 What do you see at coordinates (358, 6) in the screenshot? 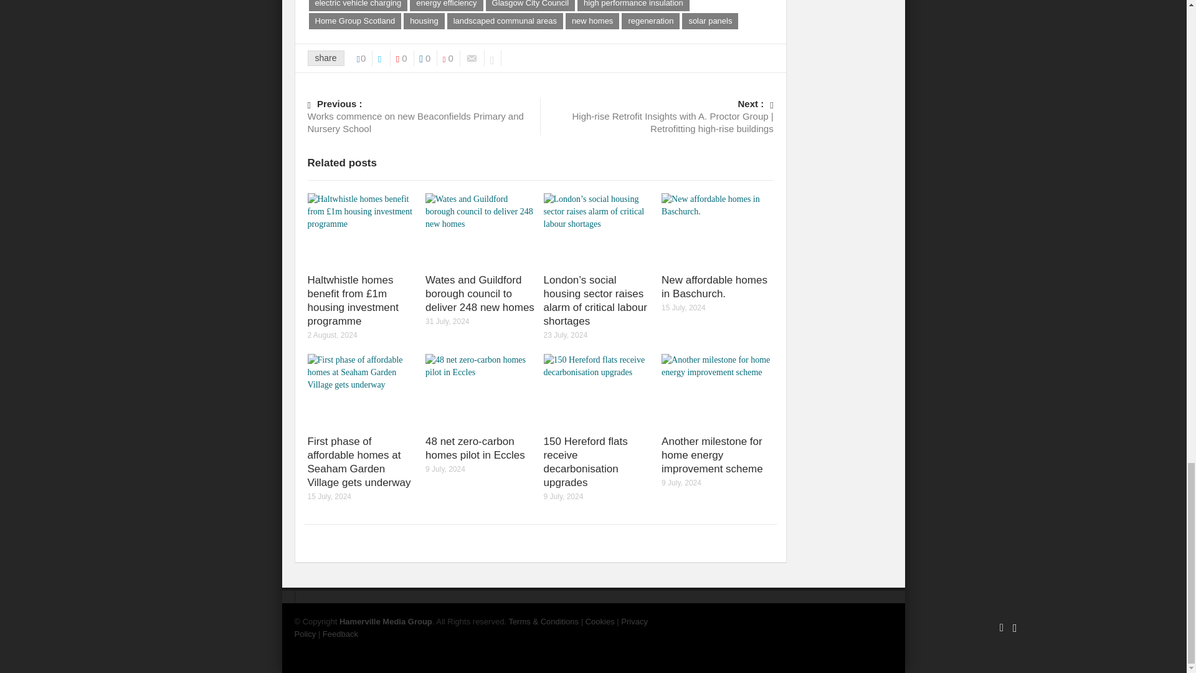
I see `electric vehicle charging` at bounding box center [358, 6].